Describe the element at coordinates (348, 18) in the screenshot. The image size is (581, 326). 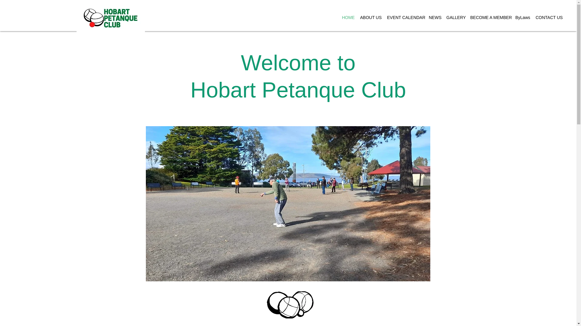
I see `HOME` at that location.